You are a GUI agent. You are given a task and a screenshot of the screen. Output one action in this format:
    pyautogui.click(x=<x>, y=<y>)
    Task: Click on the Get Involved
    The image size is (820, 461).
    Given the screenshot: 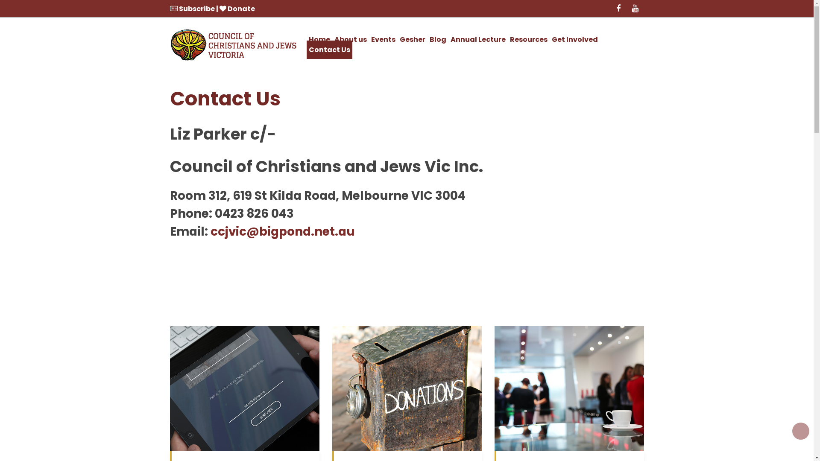 What is the action you would take?
    pyautogui.click(x=574, y=39)
    